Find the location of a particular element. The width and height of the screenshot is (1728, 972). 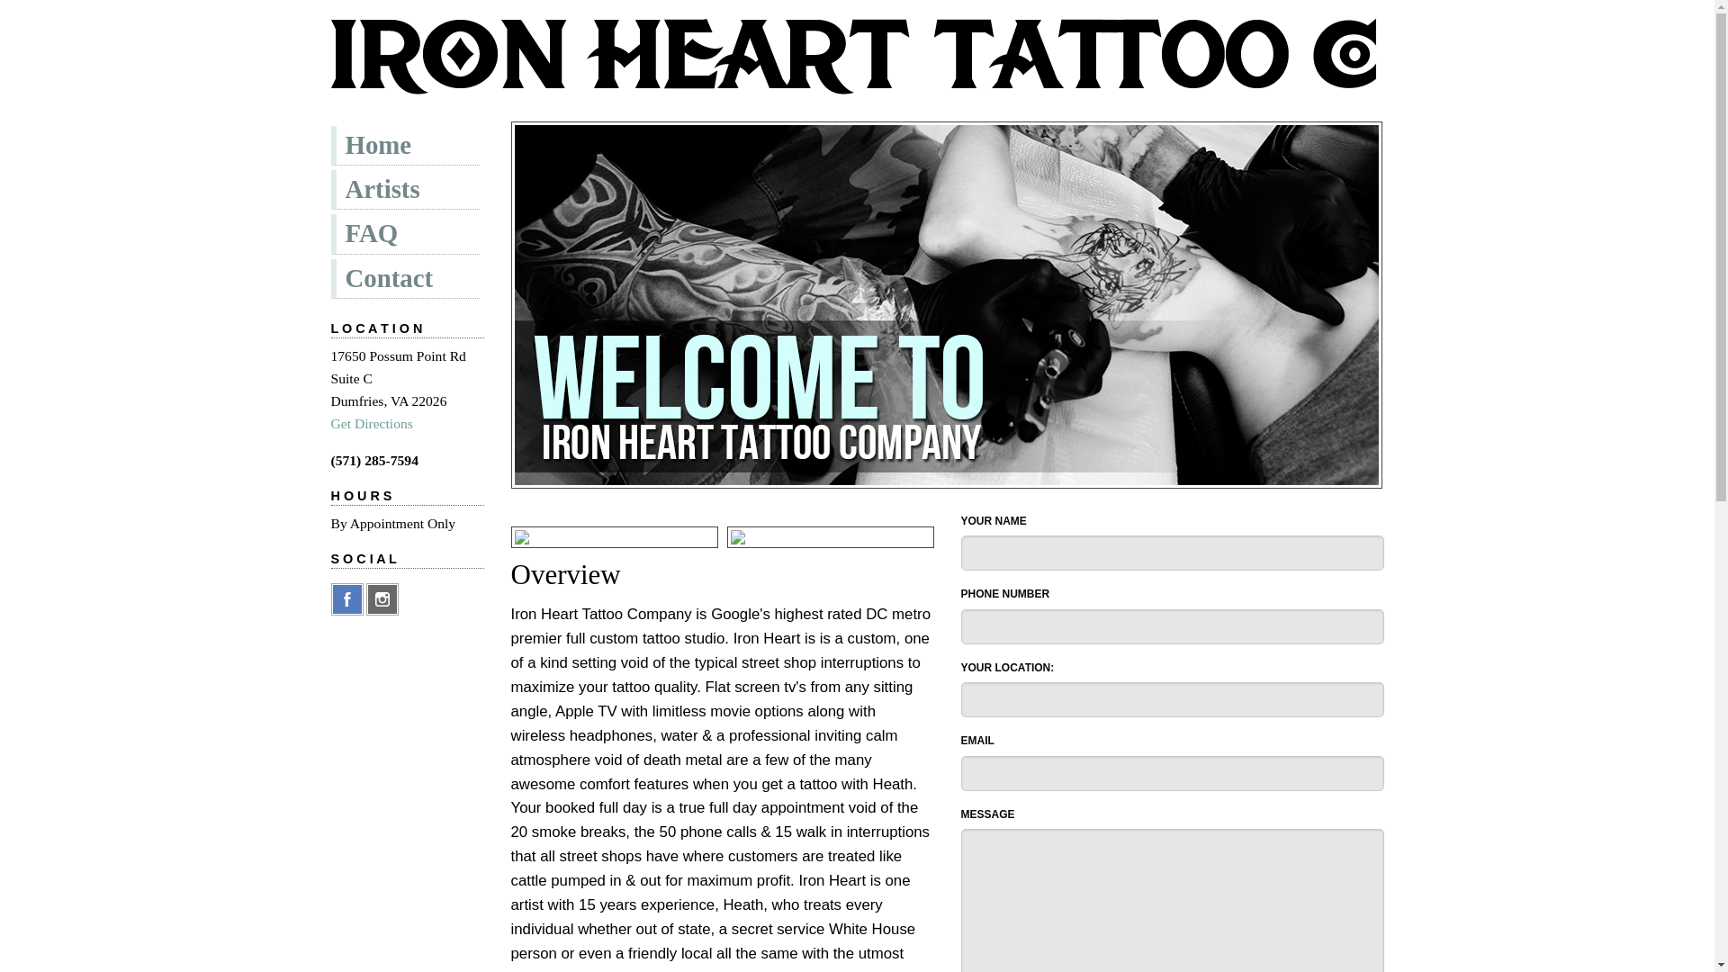

Artists is located at coordinates (405, 190).